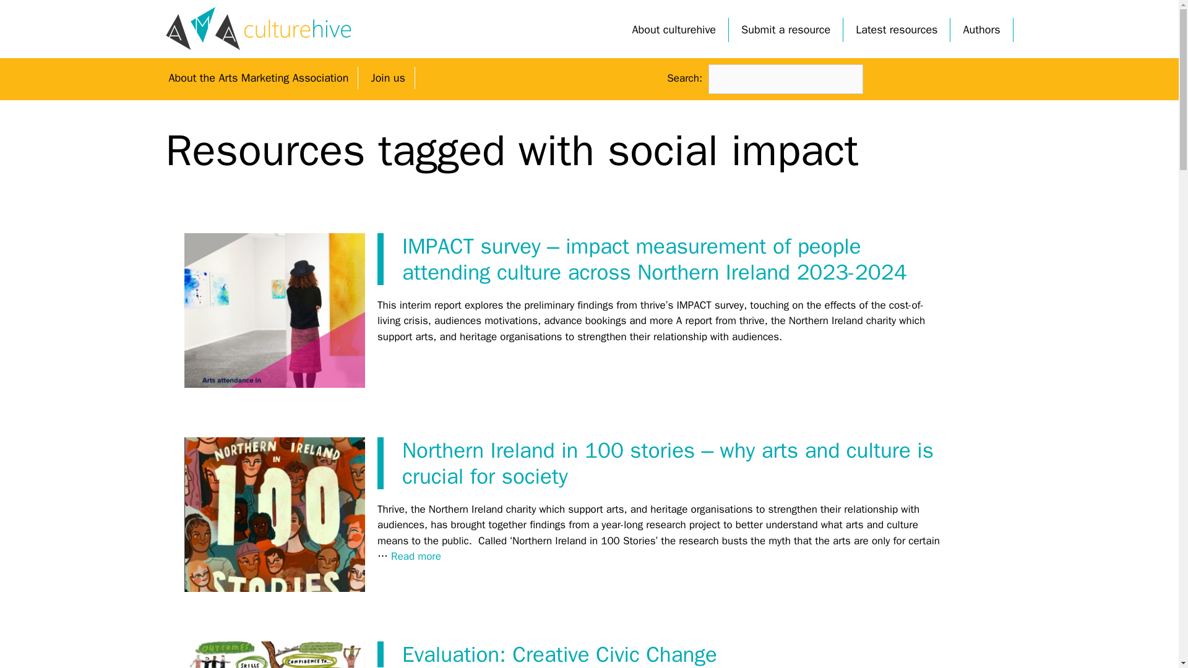 The image size is (1188, 668). I want to click on Evaluation: Creative Civic Change, so click(559, 654).